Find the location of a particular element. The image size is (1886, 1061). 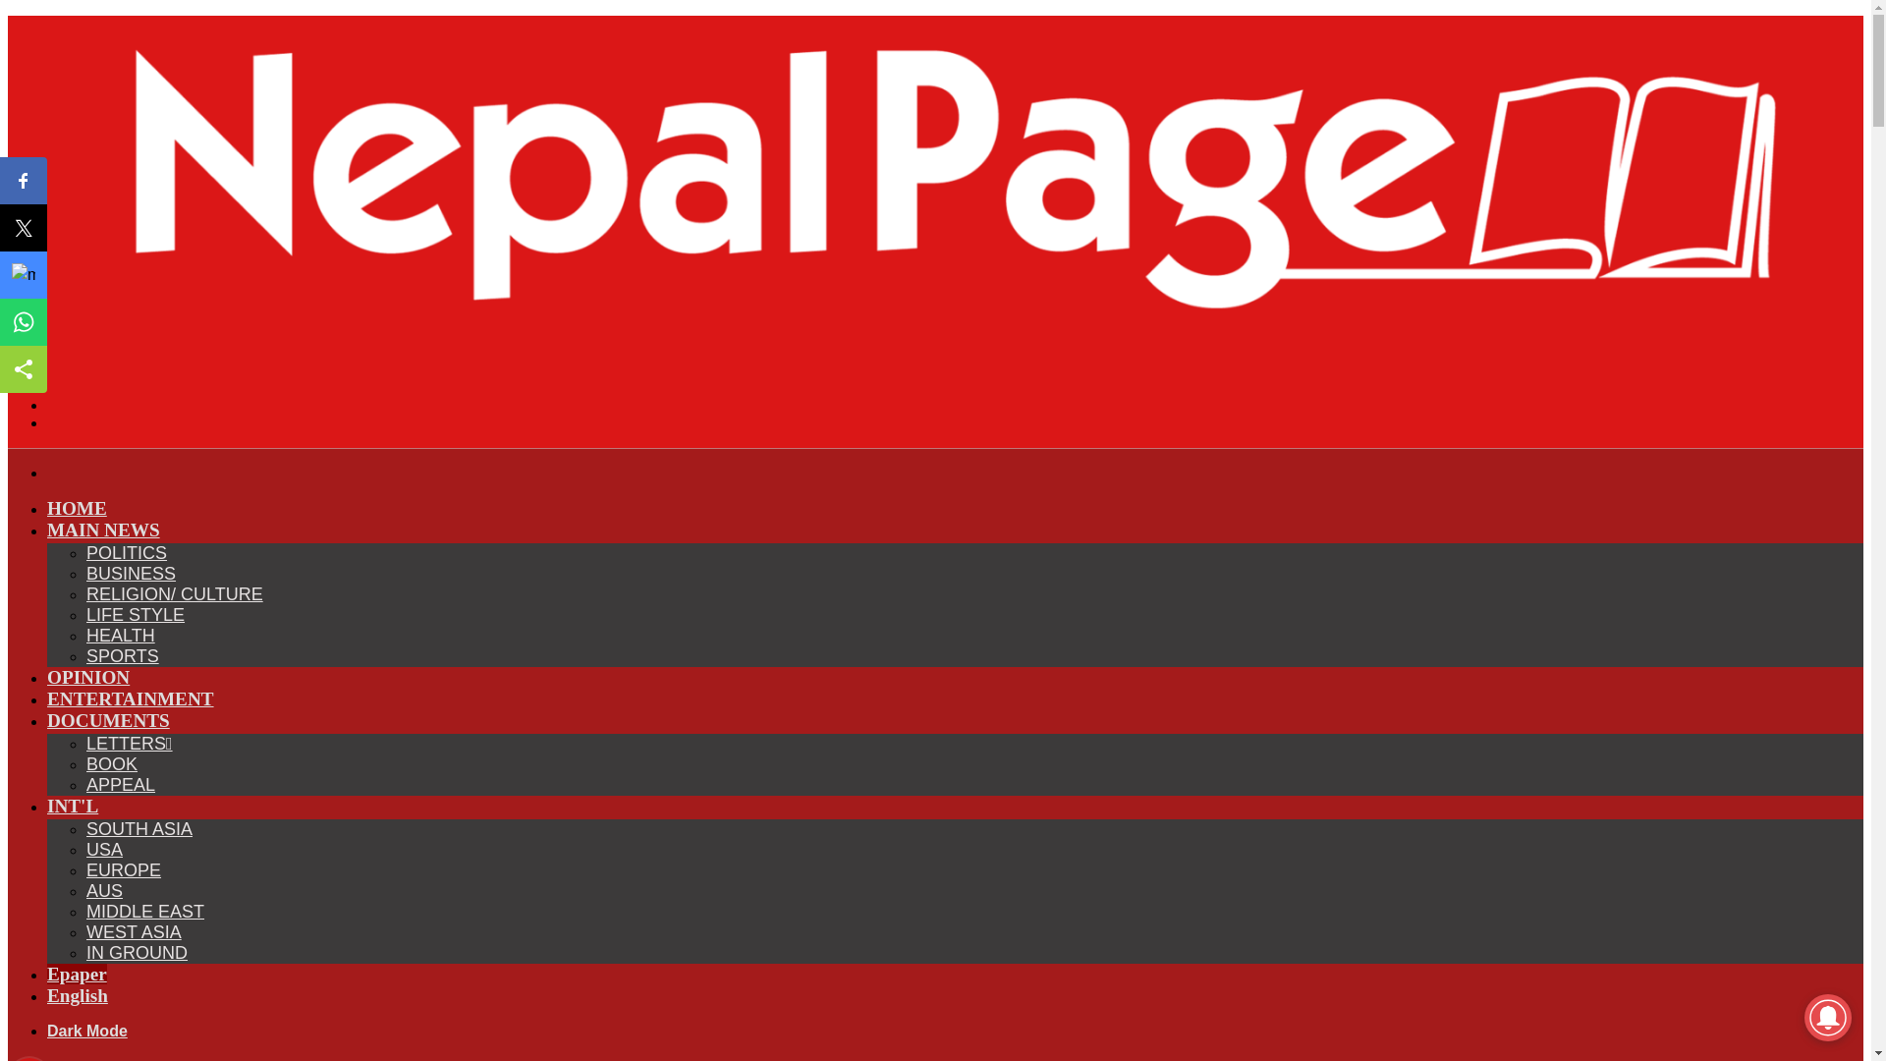

OPINION is located at coordinates (88, 677).